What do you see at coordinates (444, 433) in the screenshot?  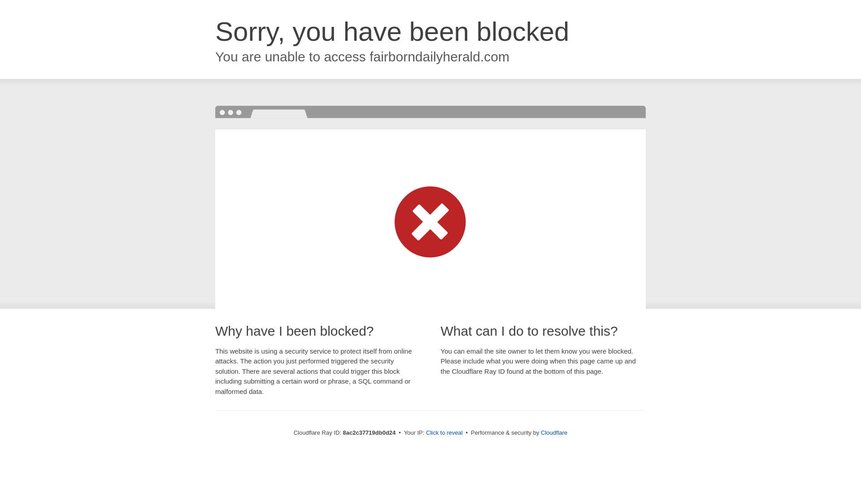 I see `Click to reveal` at bounding box center [444, 433].